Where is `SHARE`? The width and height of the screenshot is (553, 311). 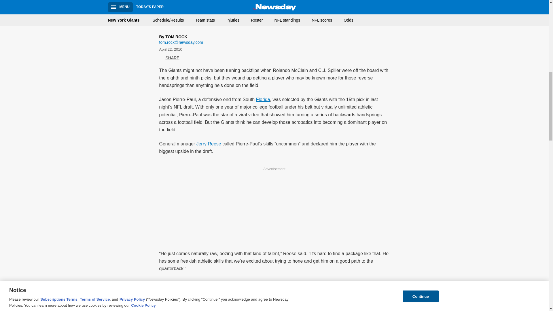 SHARE is located at coordinates (169, 58).